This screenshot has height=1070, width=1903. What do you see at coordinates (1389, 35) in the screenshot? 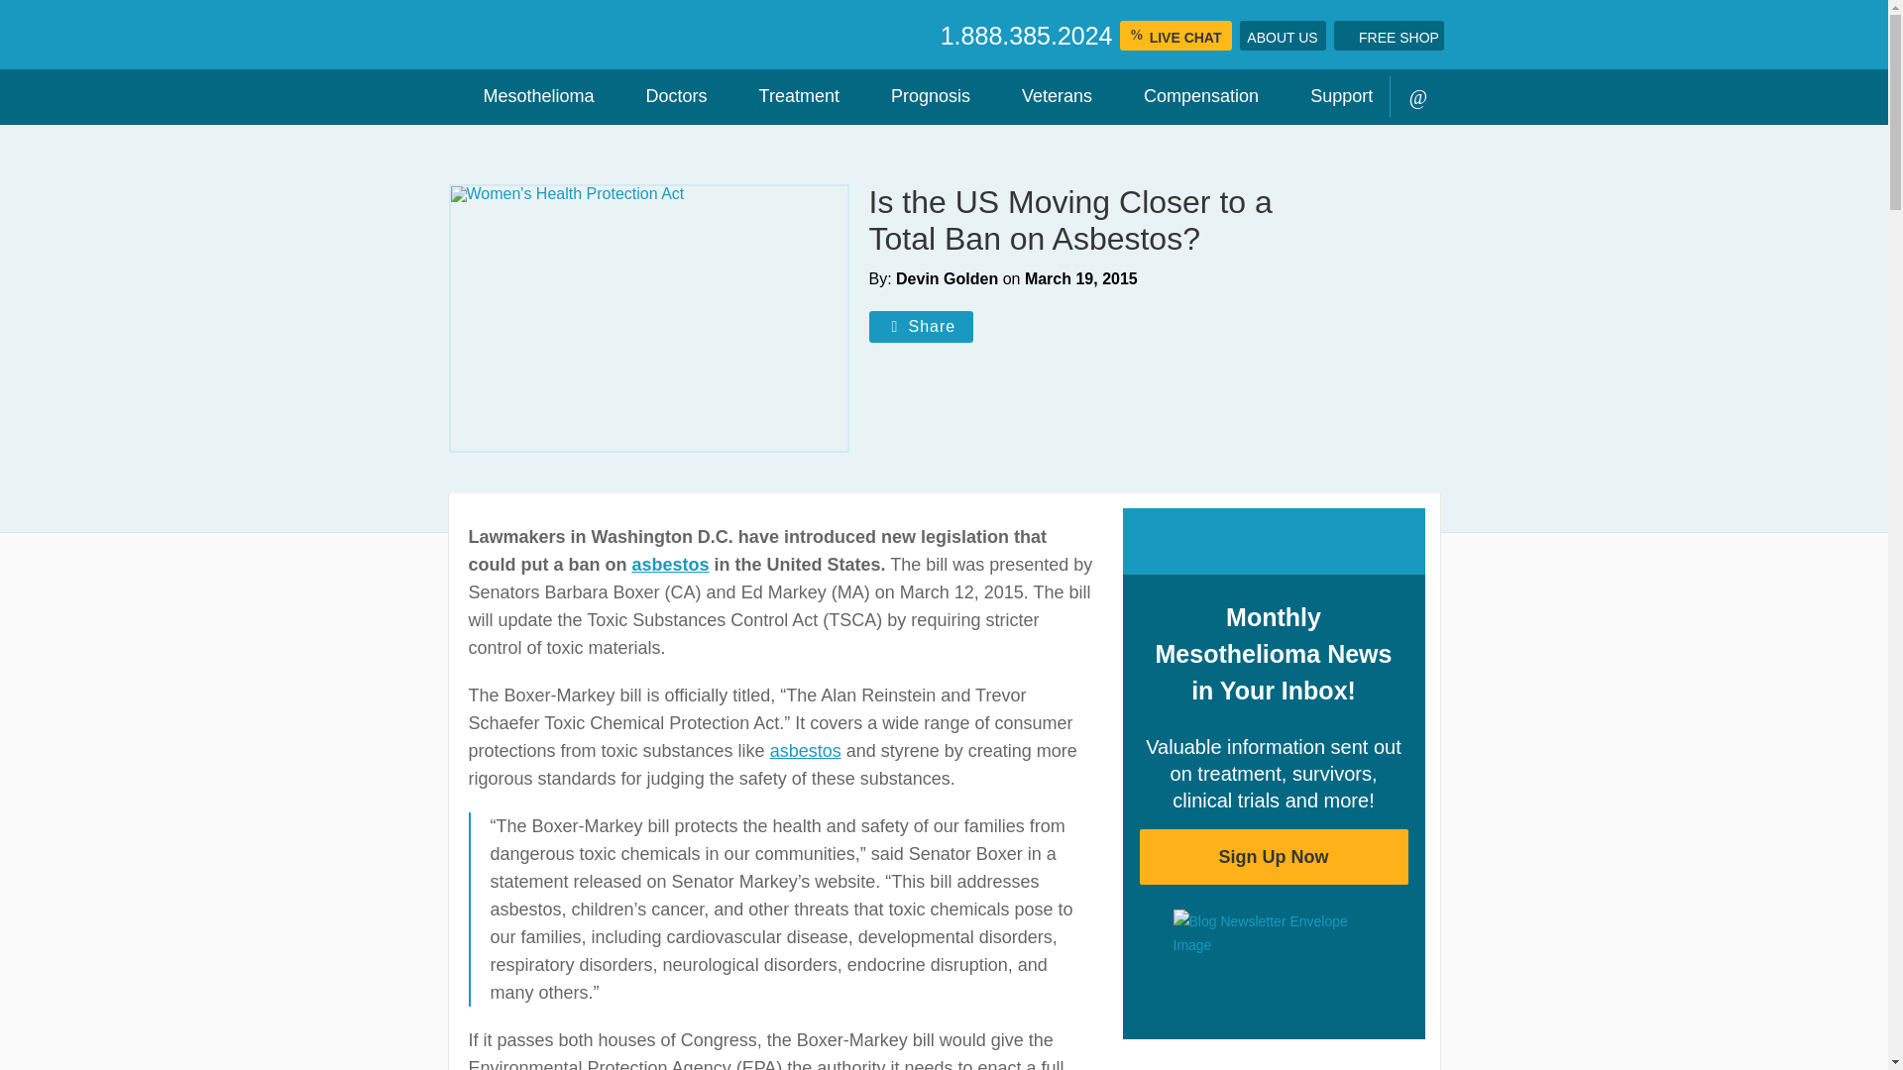
I see `FREE SHOP` at bounding box center [1389, 35].